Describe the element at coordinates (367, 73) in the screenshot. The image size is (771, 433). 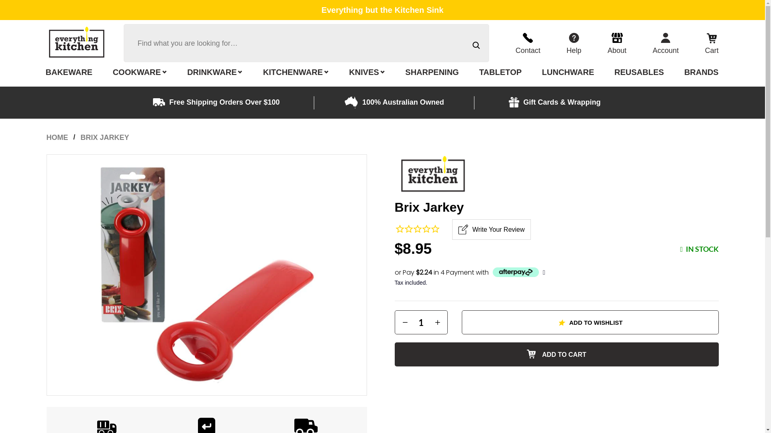
I see `KNIVES` at that location.